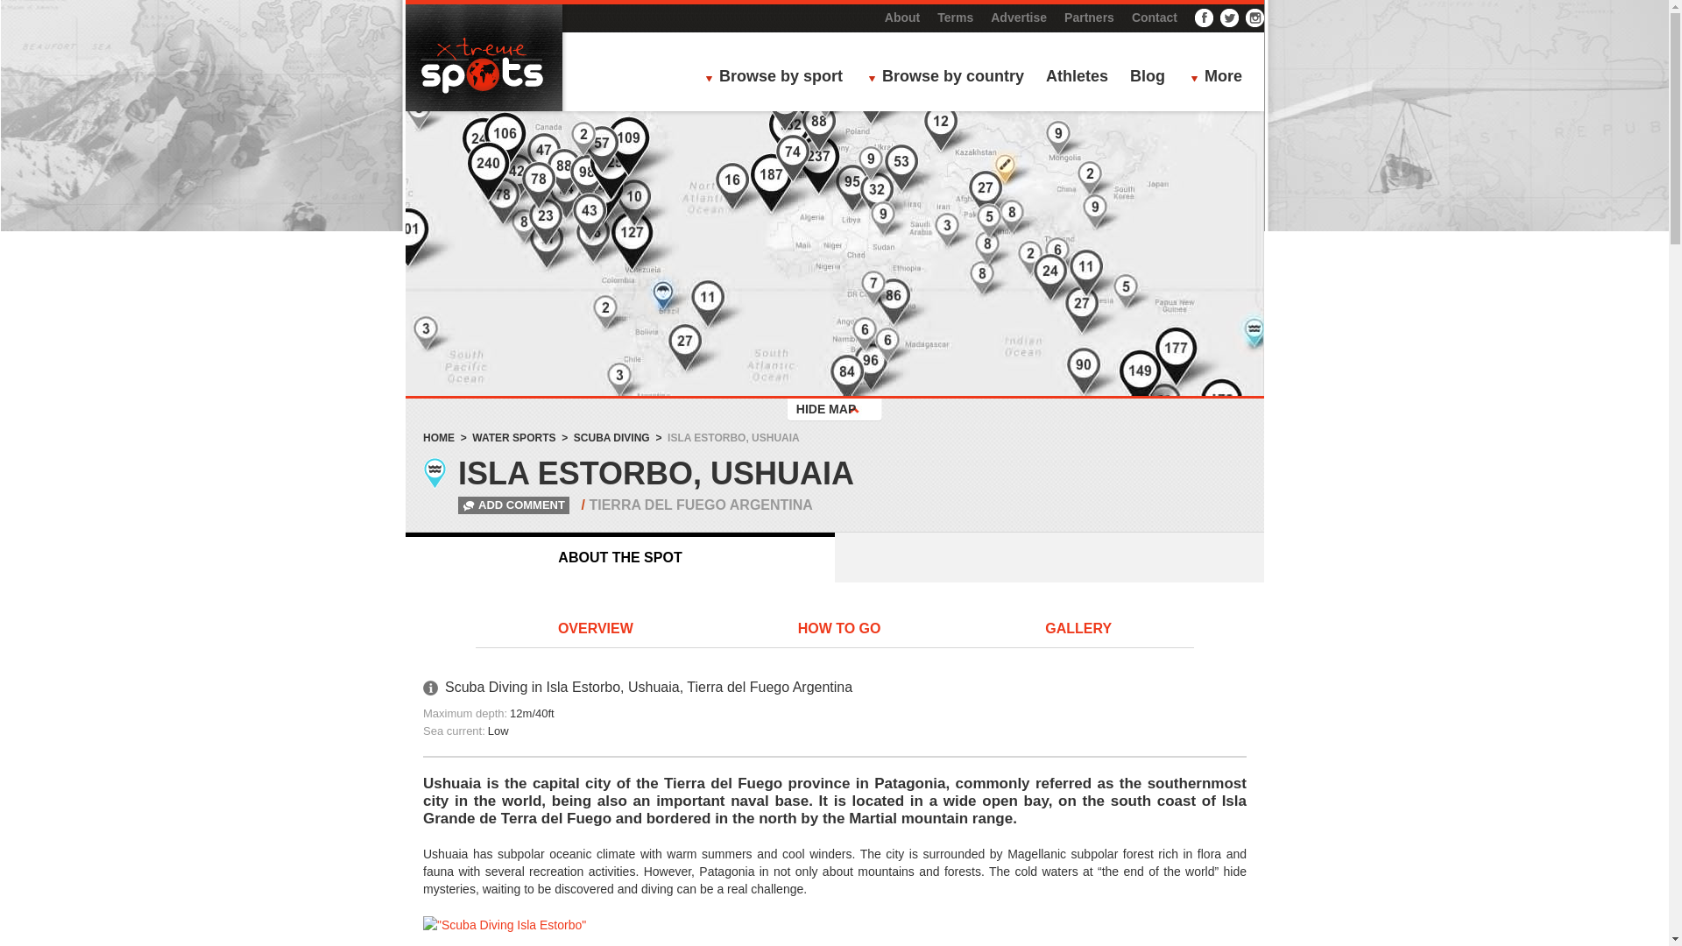 Image resolution: width=1682 pixels, height=946 pixels. I want to click on Scuba Diving Isla Estorbo, so click(834, 931).